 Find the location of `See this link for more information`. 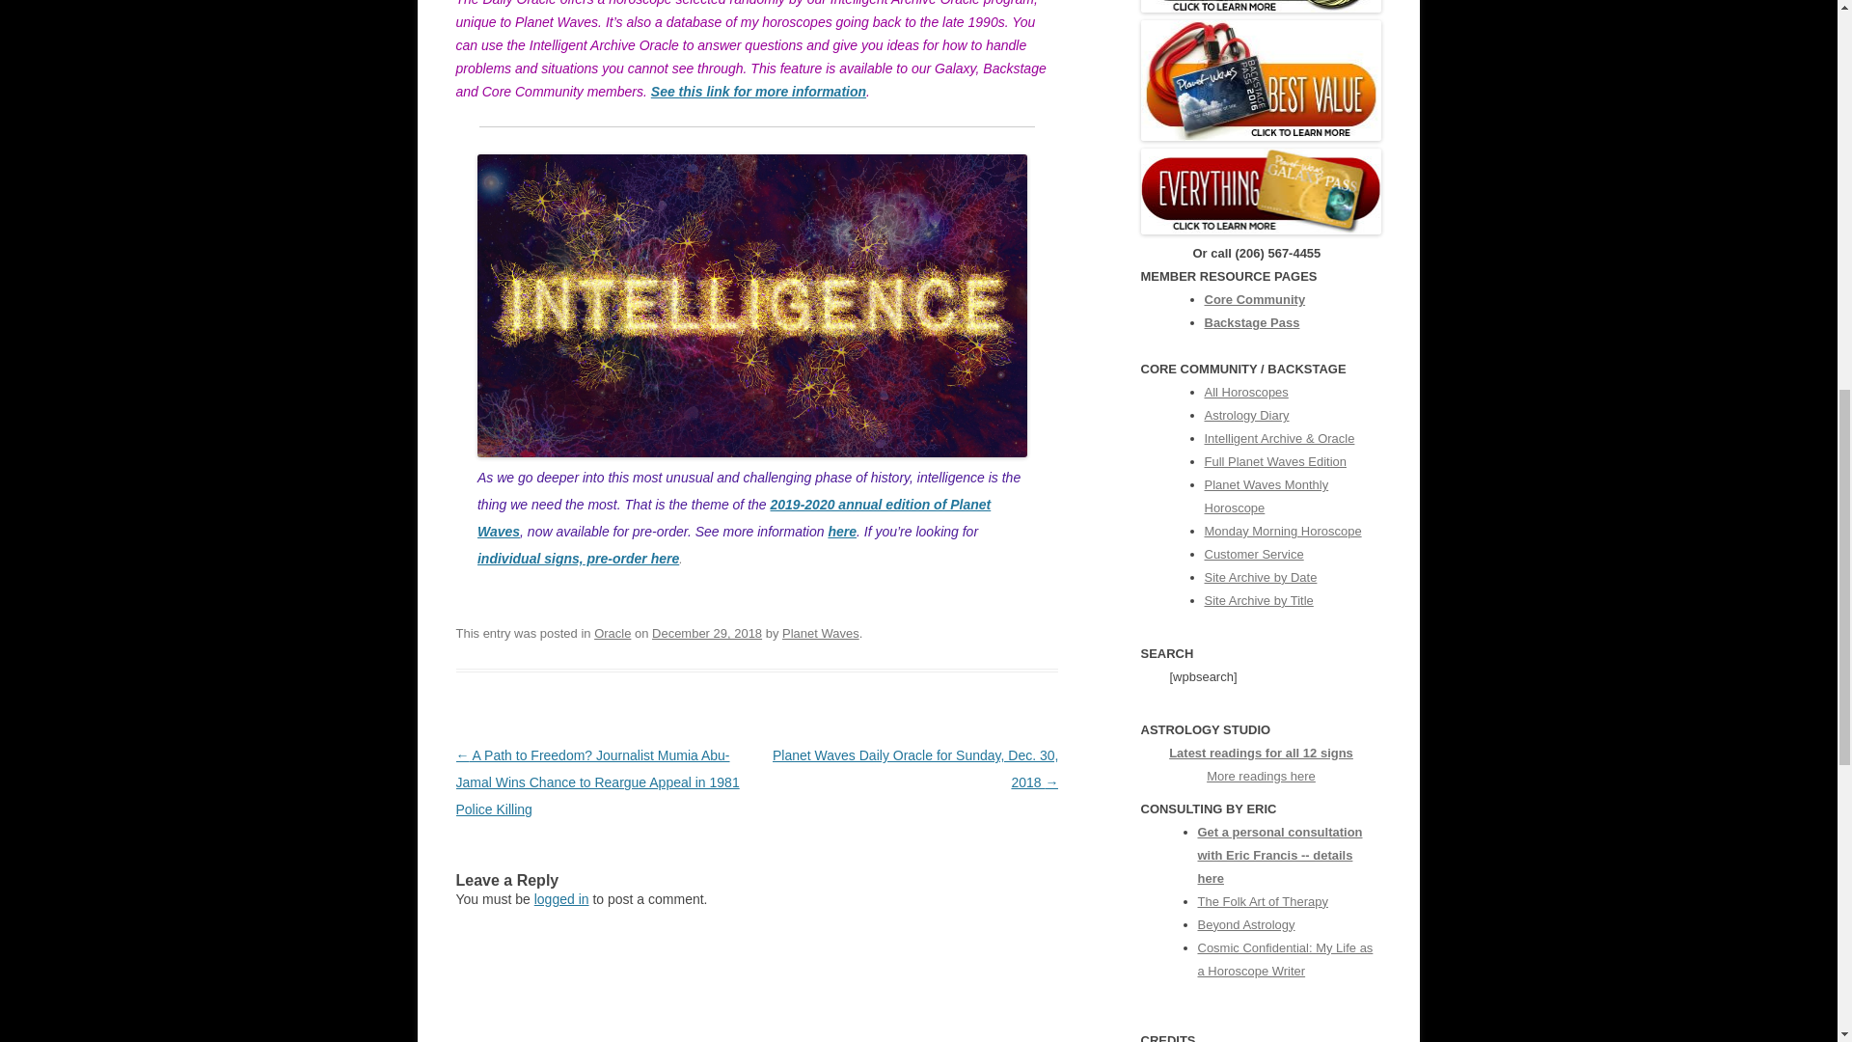

See this link for more information is located at coordinates (758, 91).